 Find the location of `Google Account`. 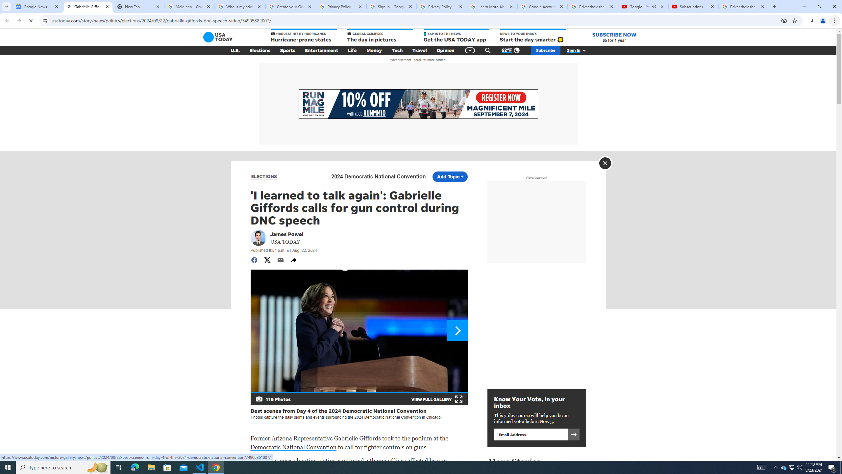

Google Account is located at coordinates (543, 7).